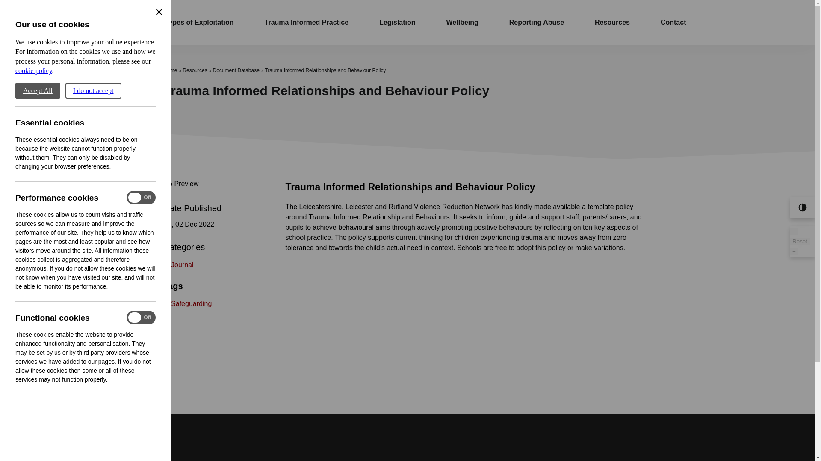 The height and width of the screenshot is (461, 821). What do you see at coordinates (199, 22) in the screenshot?
I see `Types of Exploitation` at bounding box center [199, 22].